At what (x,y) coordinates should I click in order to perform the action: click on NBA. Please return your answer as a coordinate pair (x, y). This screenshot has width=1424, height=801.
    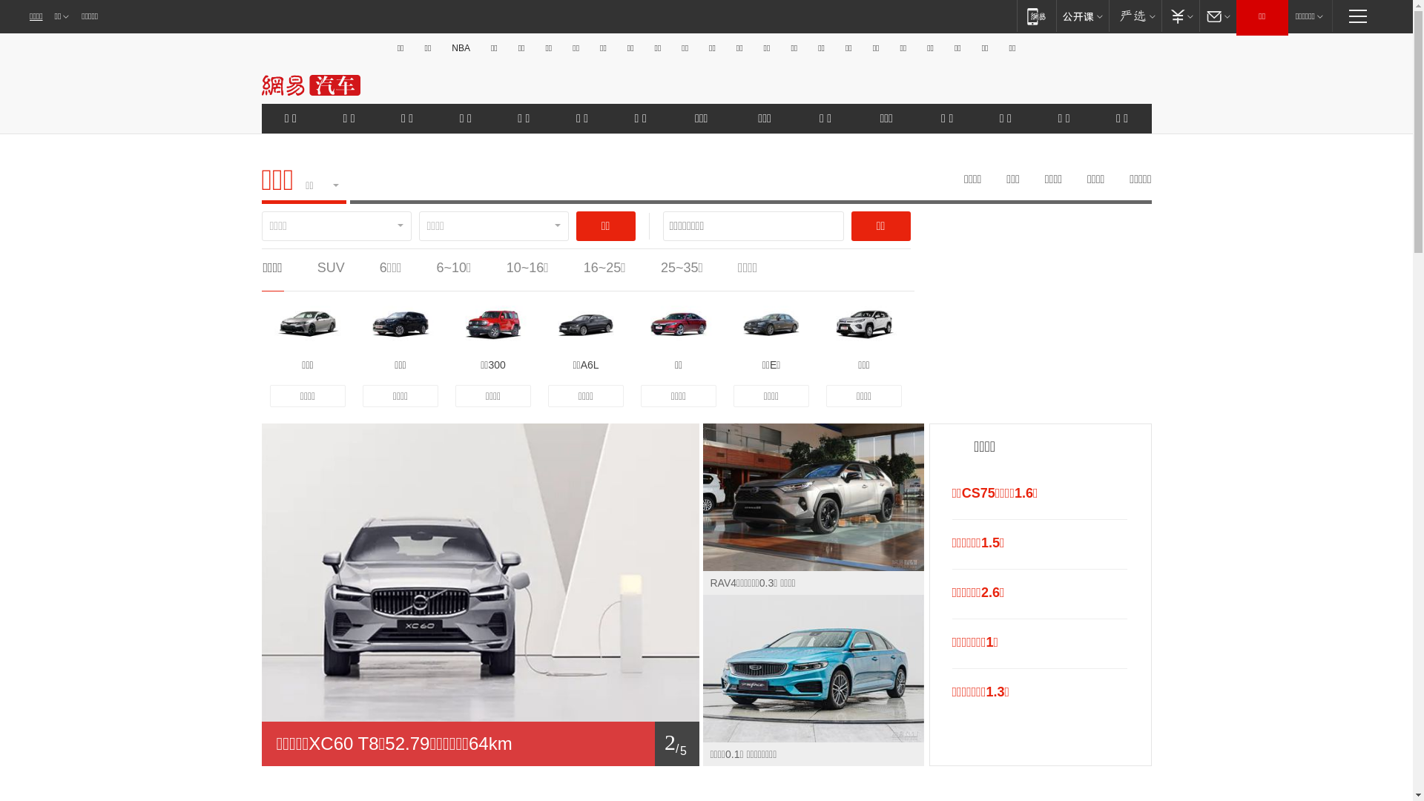
    Looking at the image, I should click on (461, 48).